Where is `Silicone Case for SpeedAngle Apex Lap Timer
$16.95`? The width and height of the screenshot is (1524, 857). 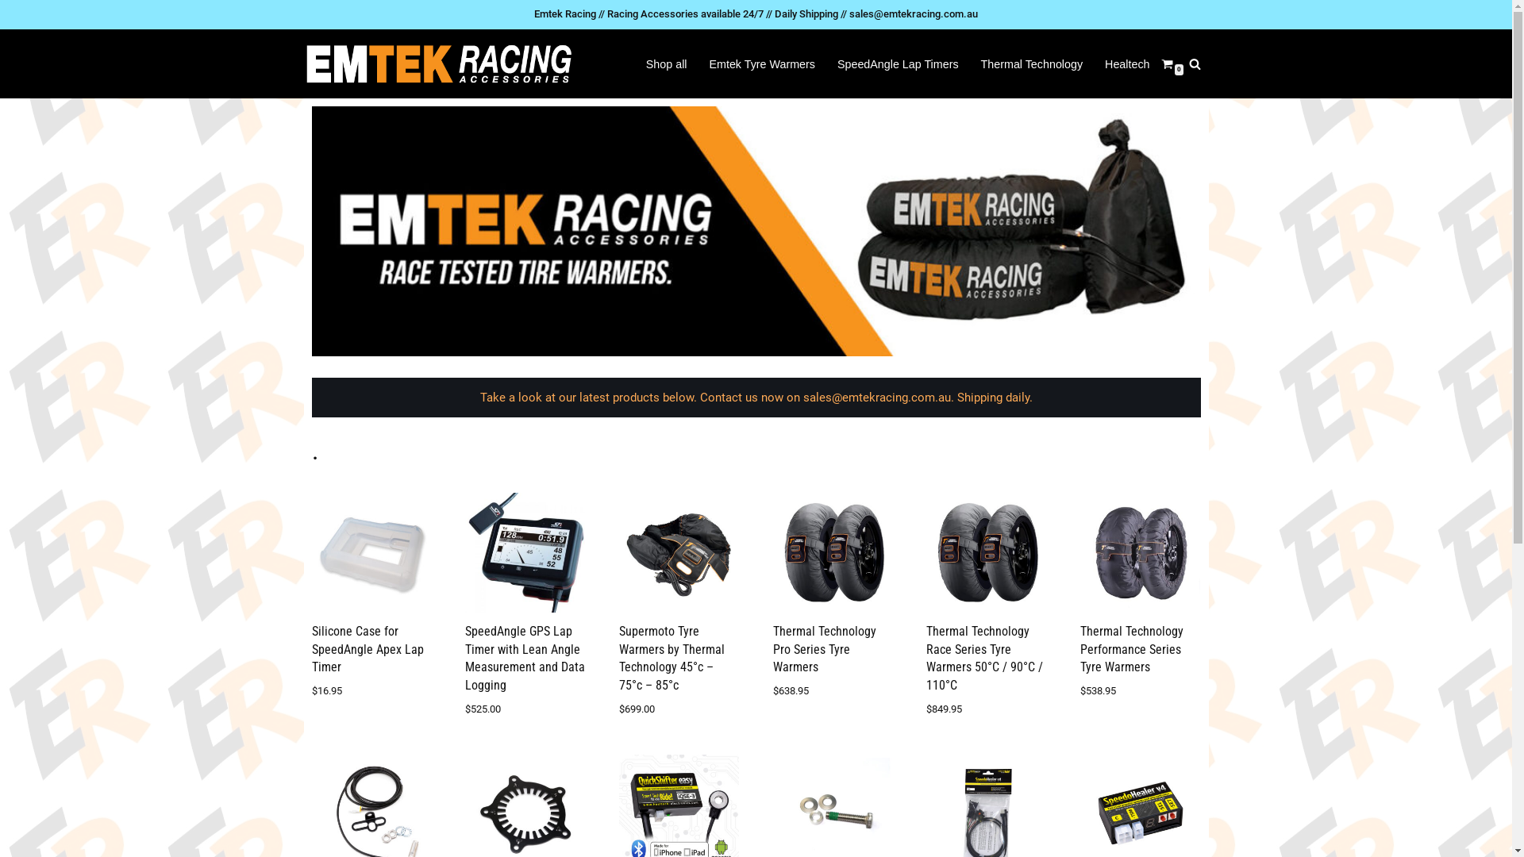 Silicone Case for SpeedAngle Apex Lap Timer
$16.95 is located at coordinates (371, 597).